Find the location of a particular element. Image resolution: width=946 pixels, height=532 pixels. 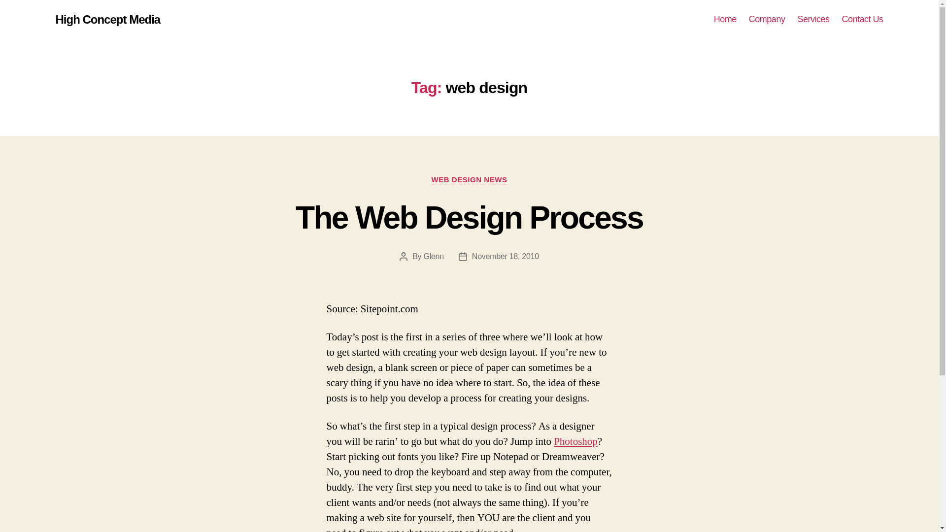

November 18, 2010 is located at coordinates (506, 256).